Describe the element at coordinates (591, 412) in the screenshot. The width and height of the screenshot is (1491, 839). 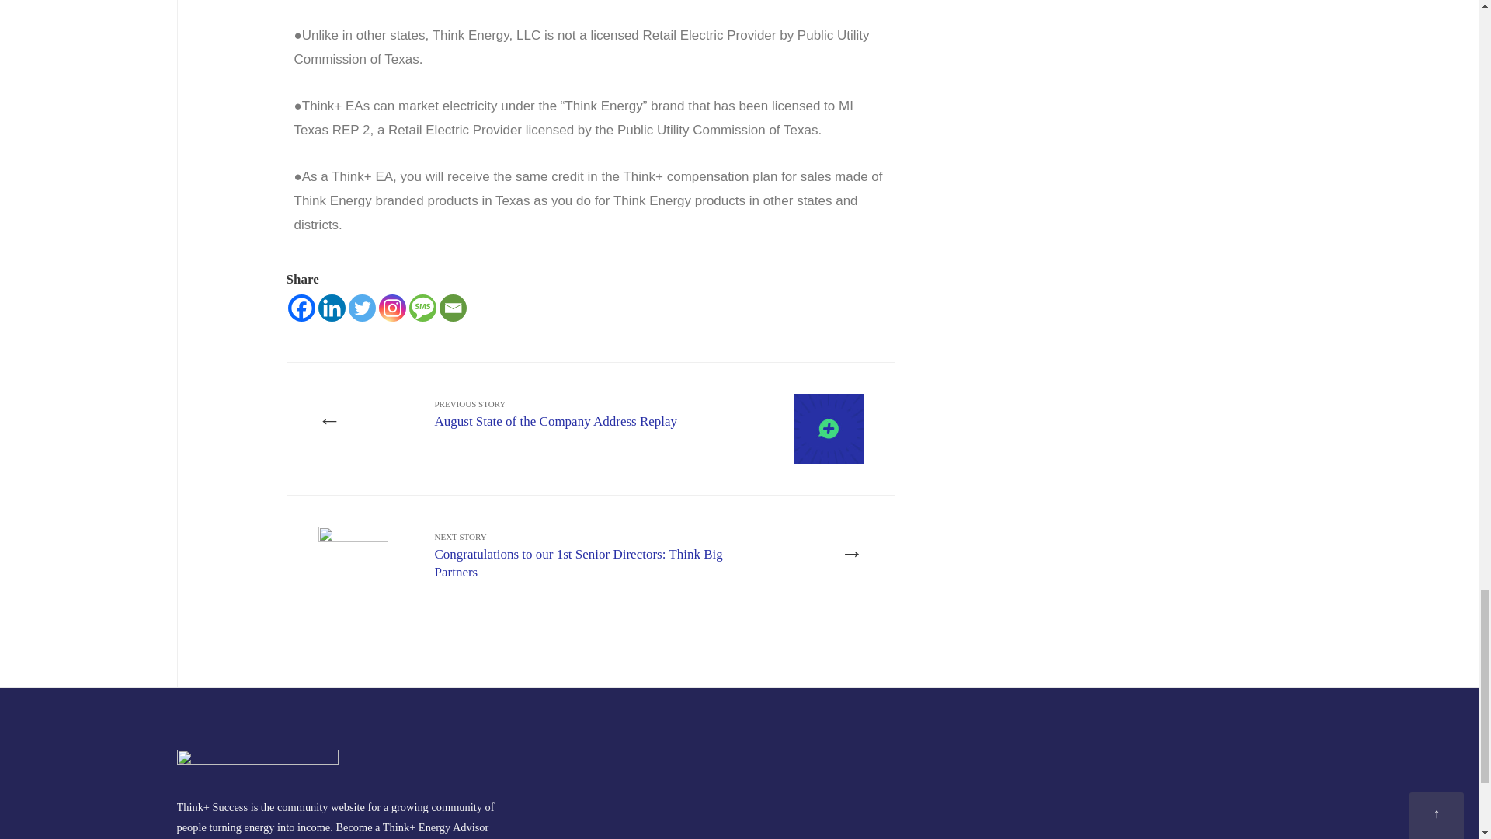
I see `SMS` at that location.